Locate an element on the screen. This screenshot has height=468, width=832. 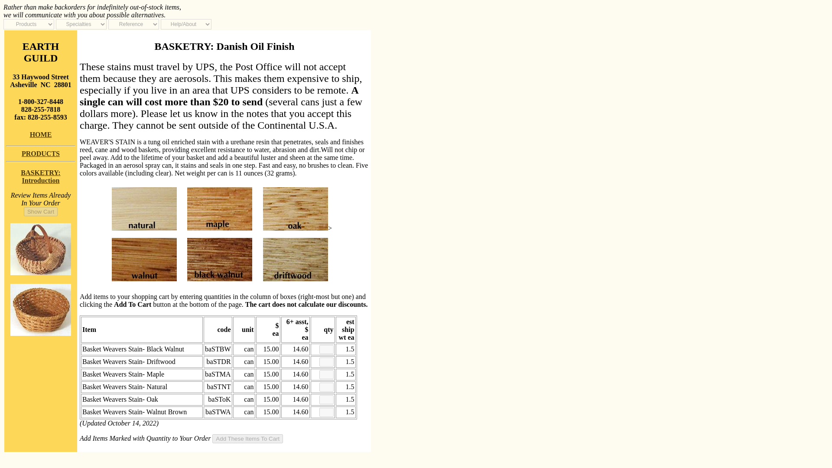
PRODUCTS is located at coordinates (41, 134).